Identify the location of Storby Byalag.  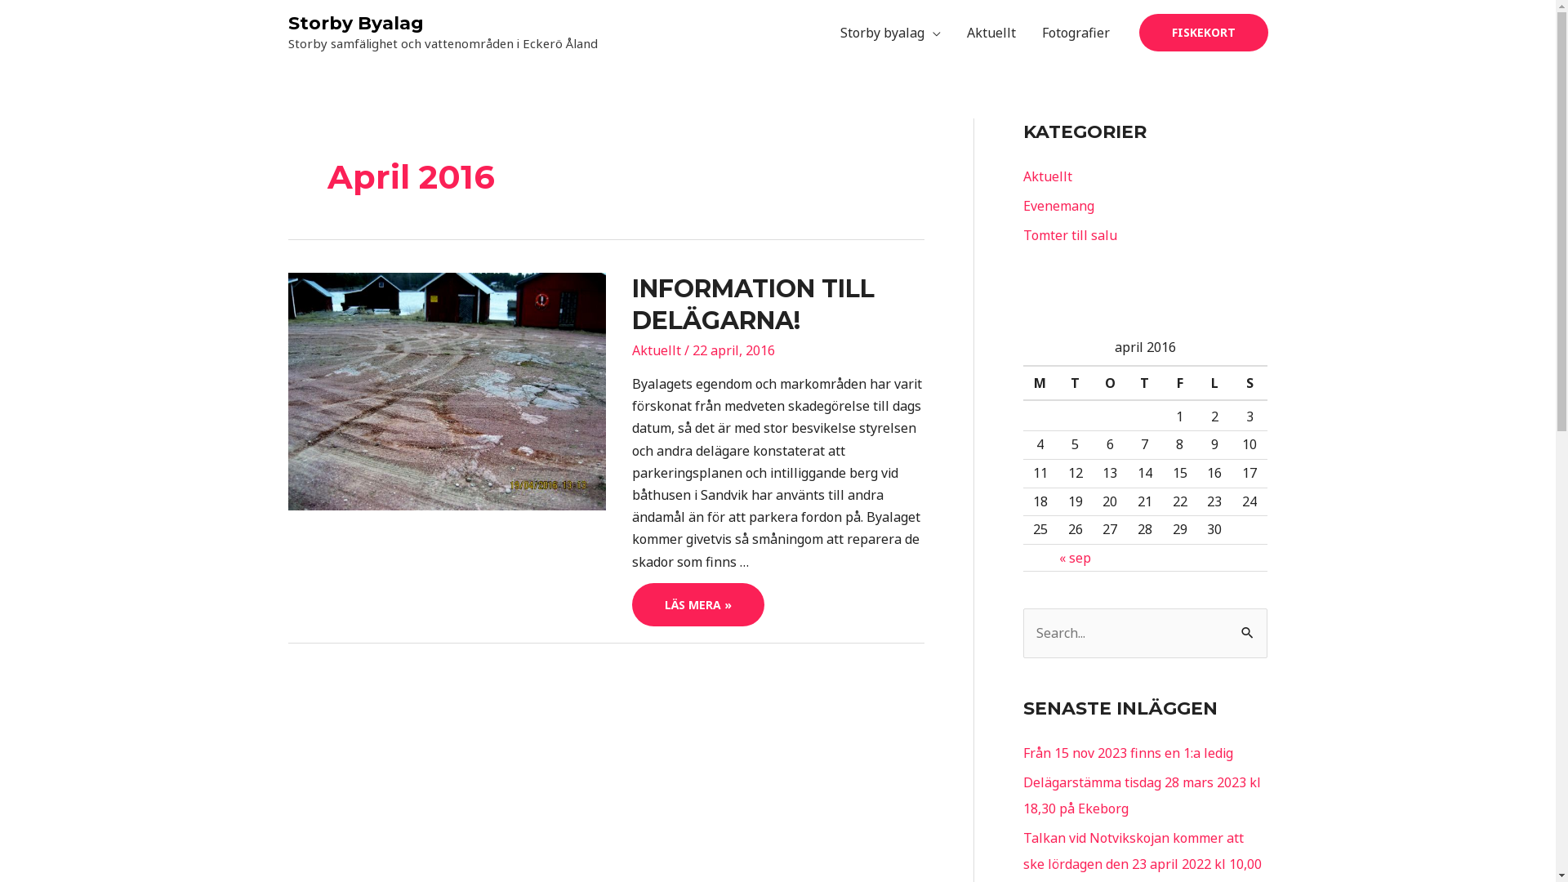
(355, 23).